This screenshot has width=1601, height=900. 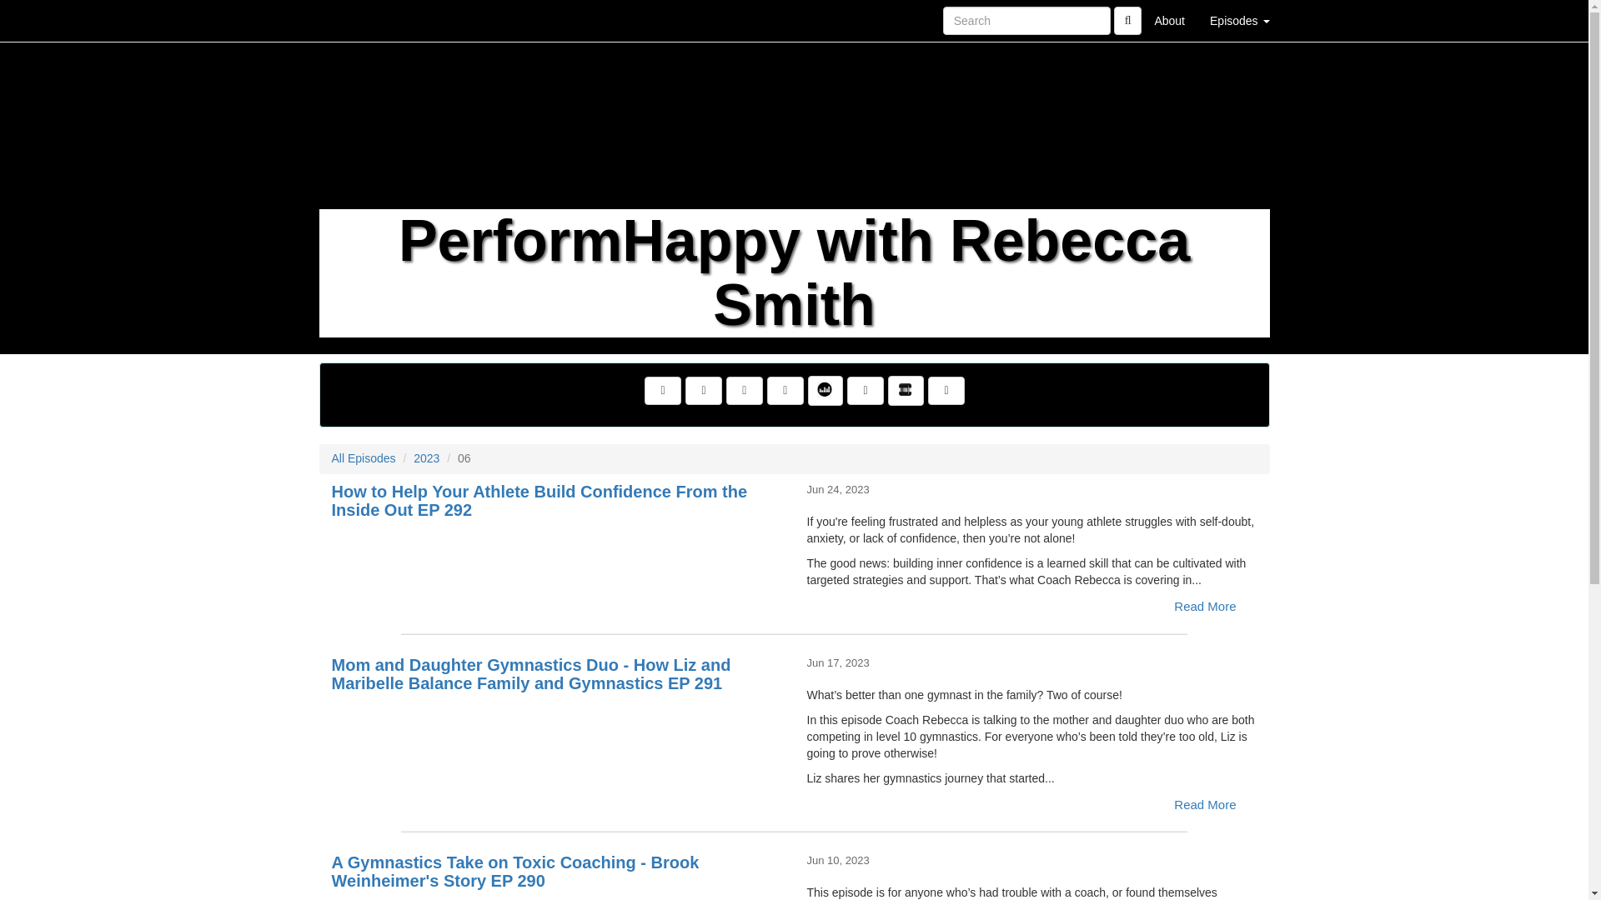 What do you see at coordinates (826, 391) in the screenshot?
I see `Listen on Deezer` at bounding box center [826, 391].